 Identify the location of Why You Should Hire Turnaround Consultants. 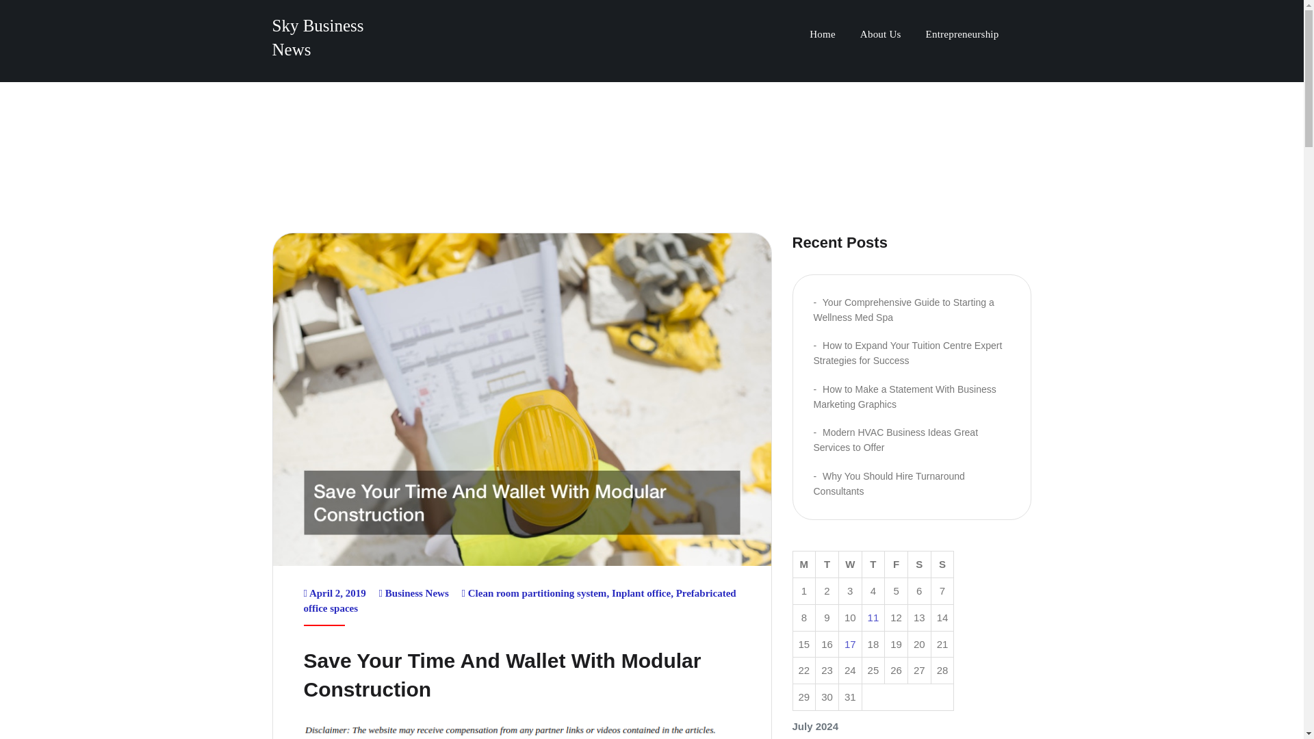
(888, 483).